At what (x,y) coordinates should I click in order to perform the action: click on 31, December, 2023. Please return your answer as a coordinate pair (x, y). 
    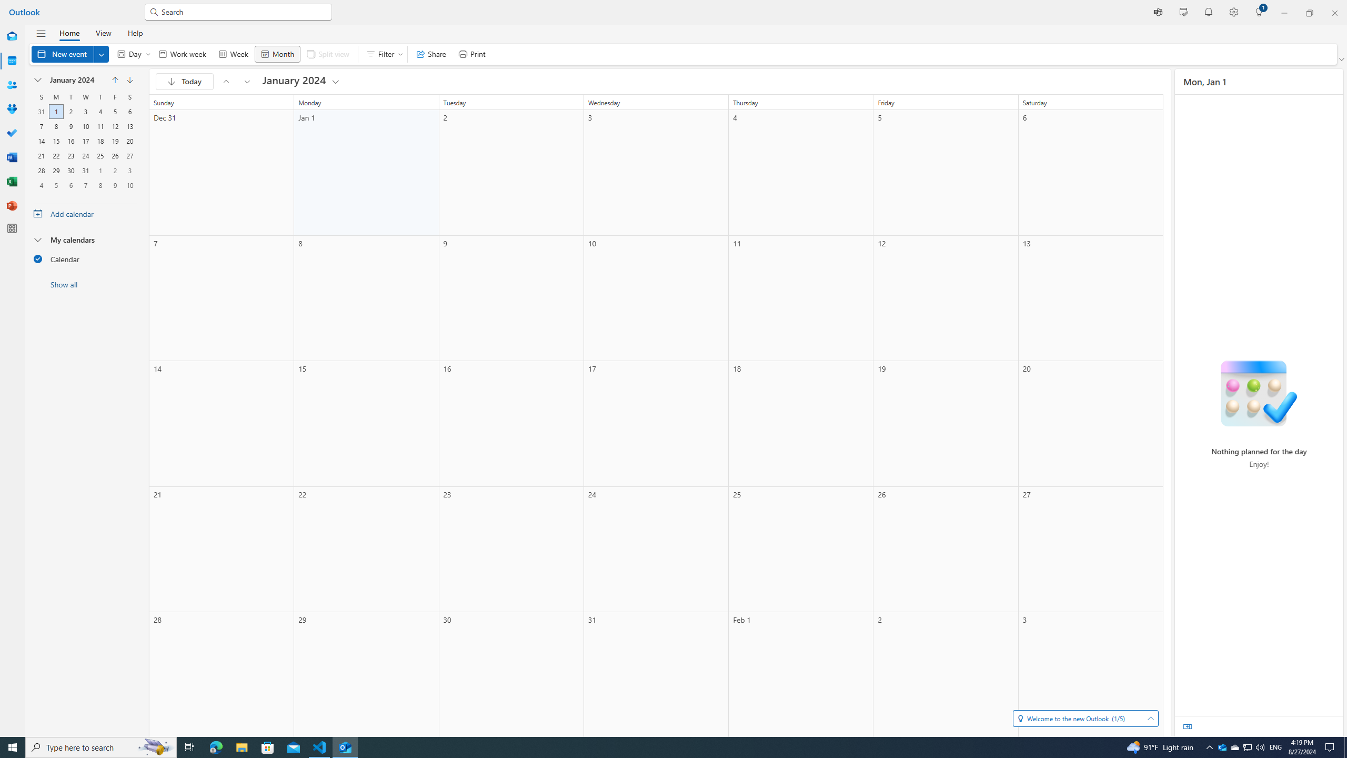
    Looking at the image, I should click on (42, 112).